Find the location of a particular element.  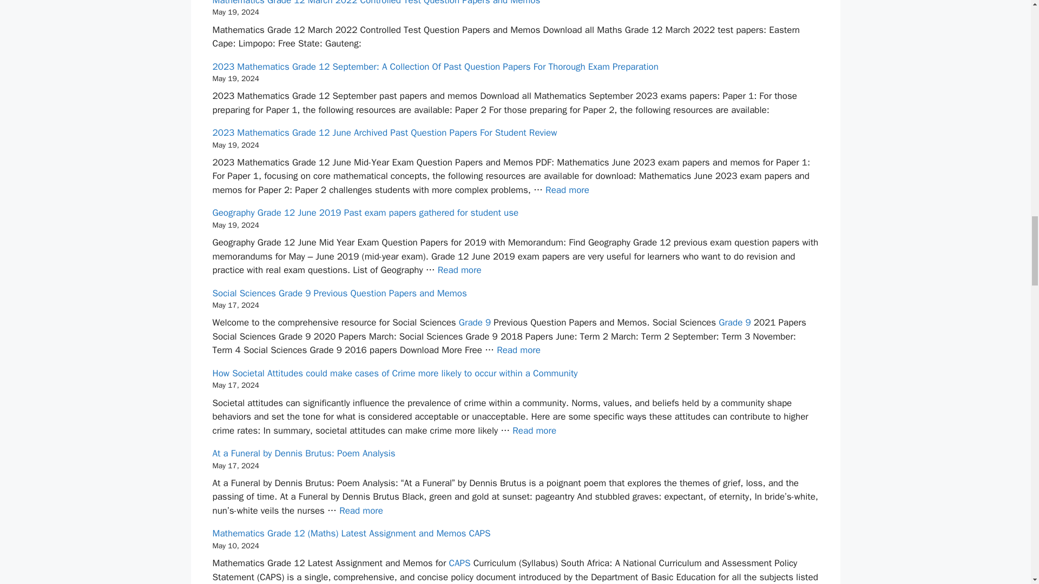

Grade 9 Study Resources is located at coordinates (734, 322).